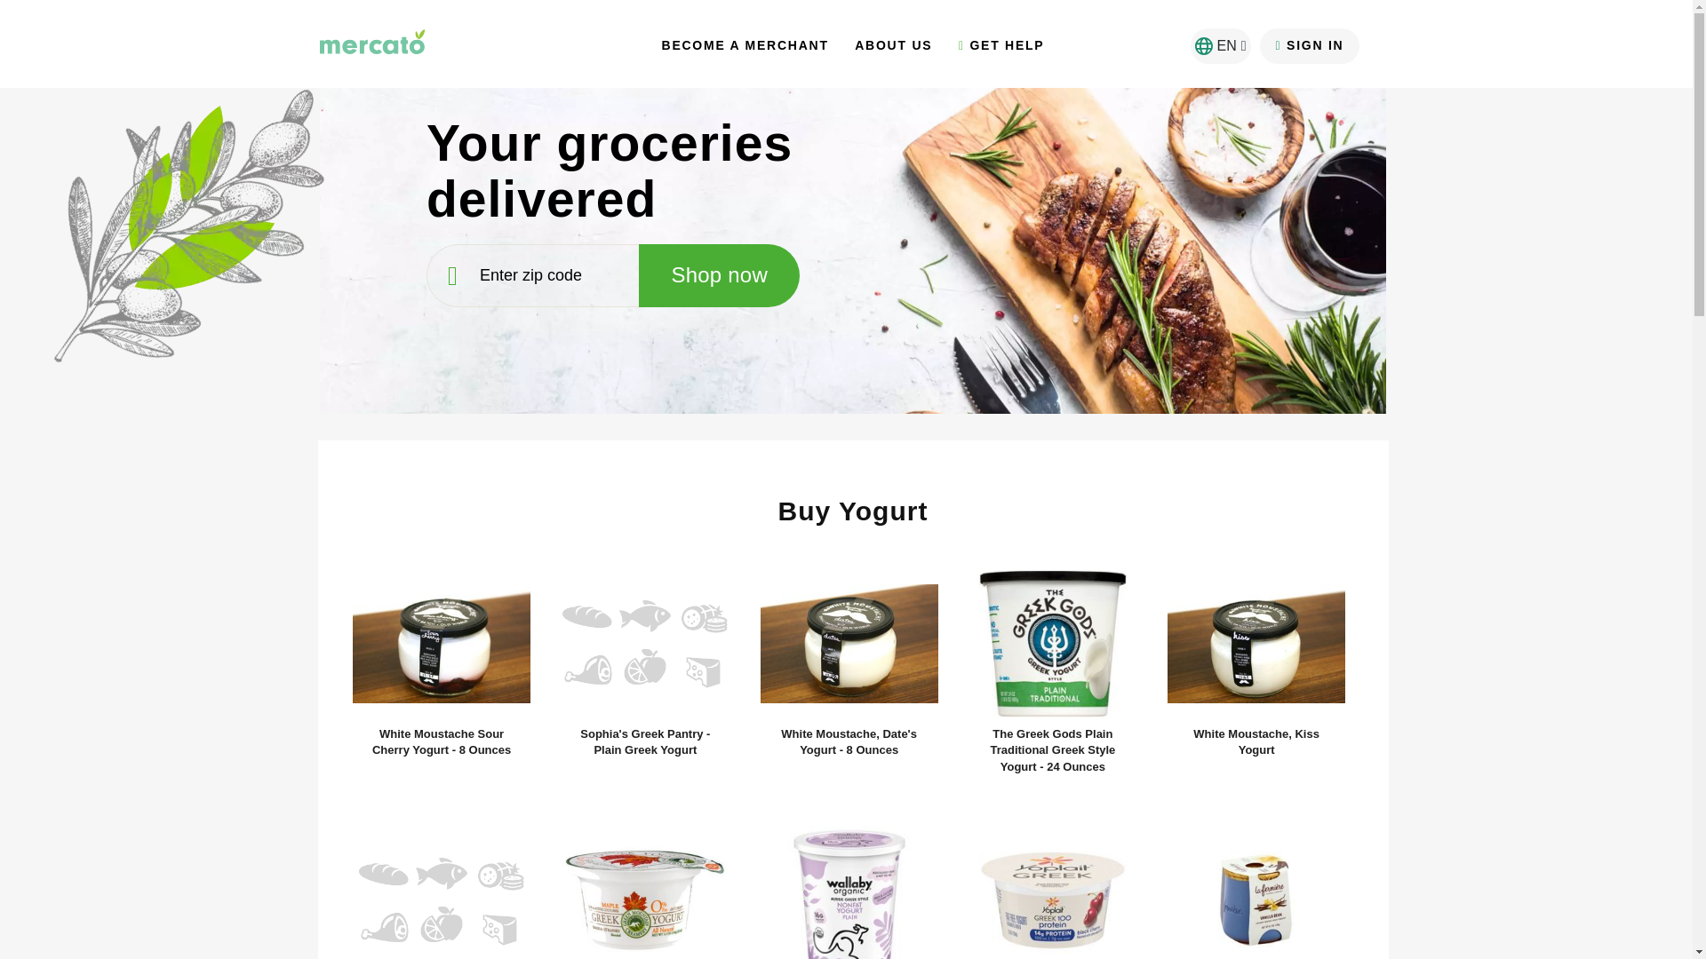 The height and width of the screenshot is (959, 1706). Describe the element at coordinates (930, 43) in the screenshot. I see `Shop Now` at that location.